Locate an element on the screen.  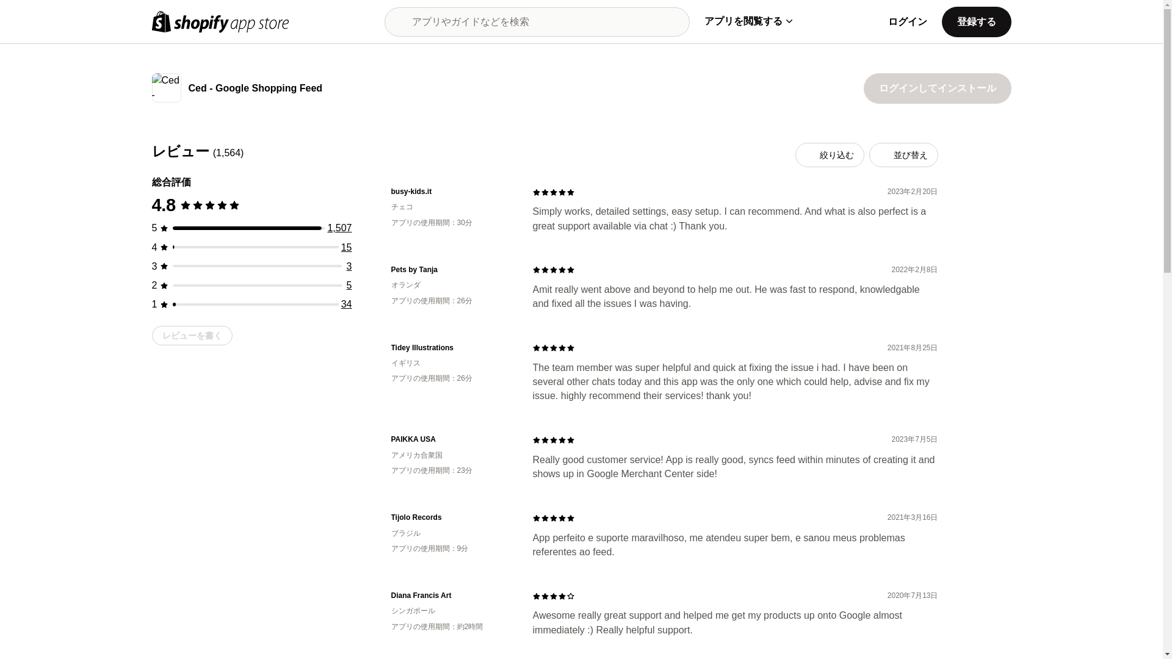
Pets by Tanja is located at coordinates (452, 270).